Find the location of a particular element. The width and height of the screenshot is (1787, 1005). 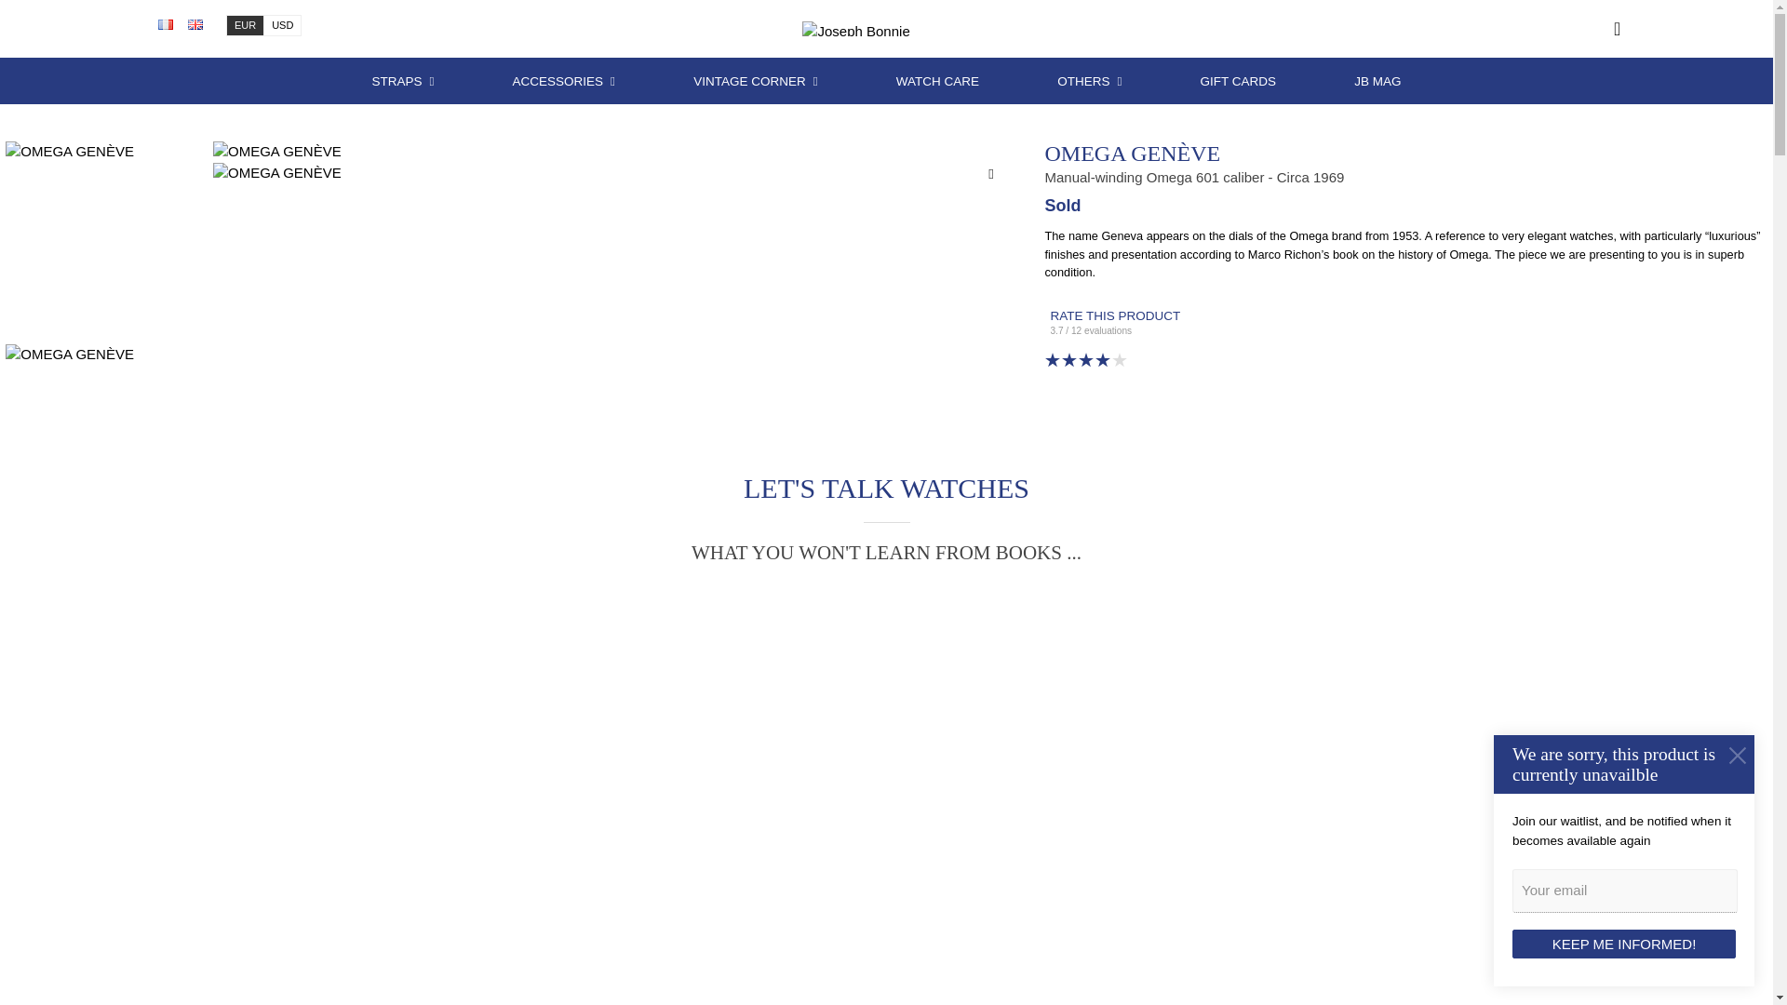

USD is located at coordinates (282, 25).